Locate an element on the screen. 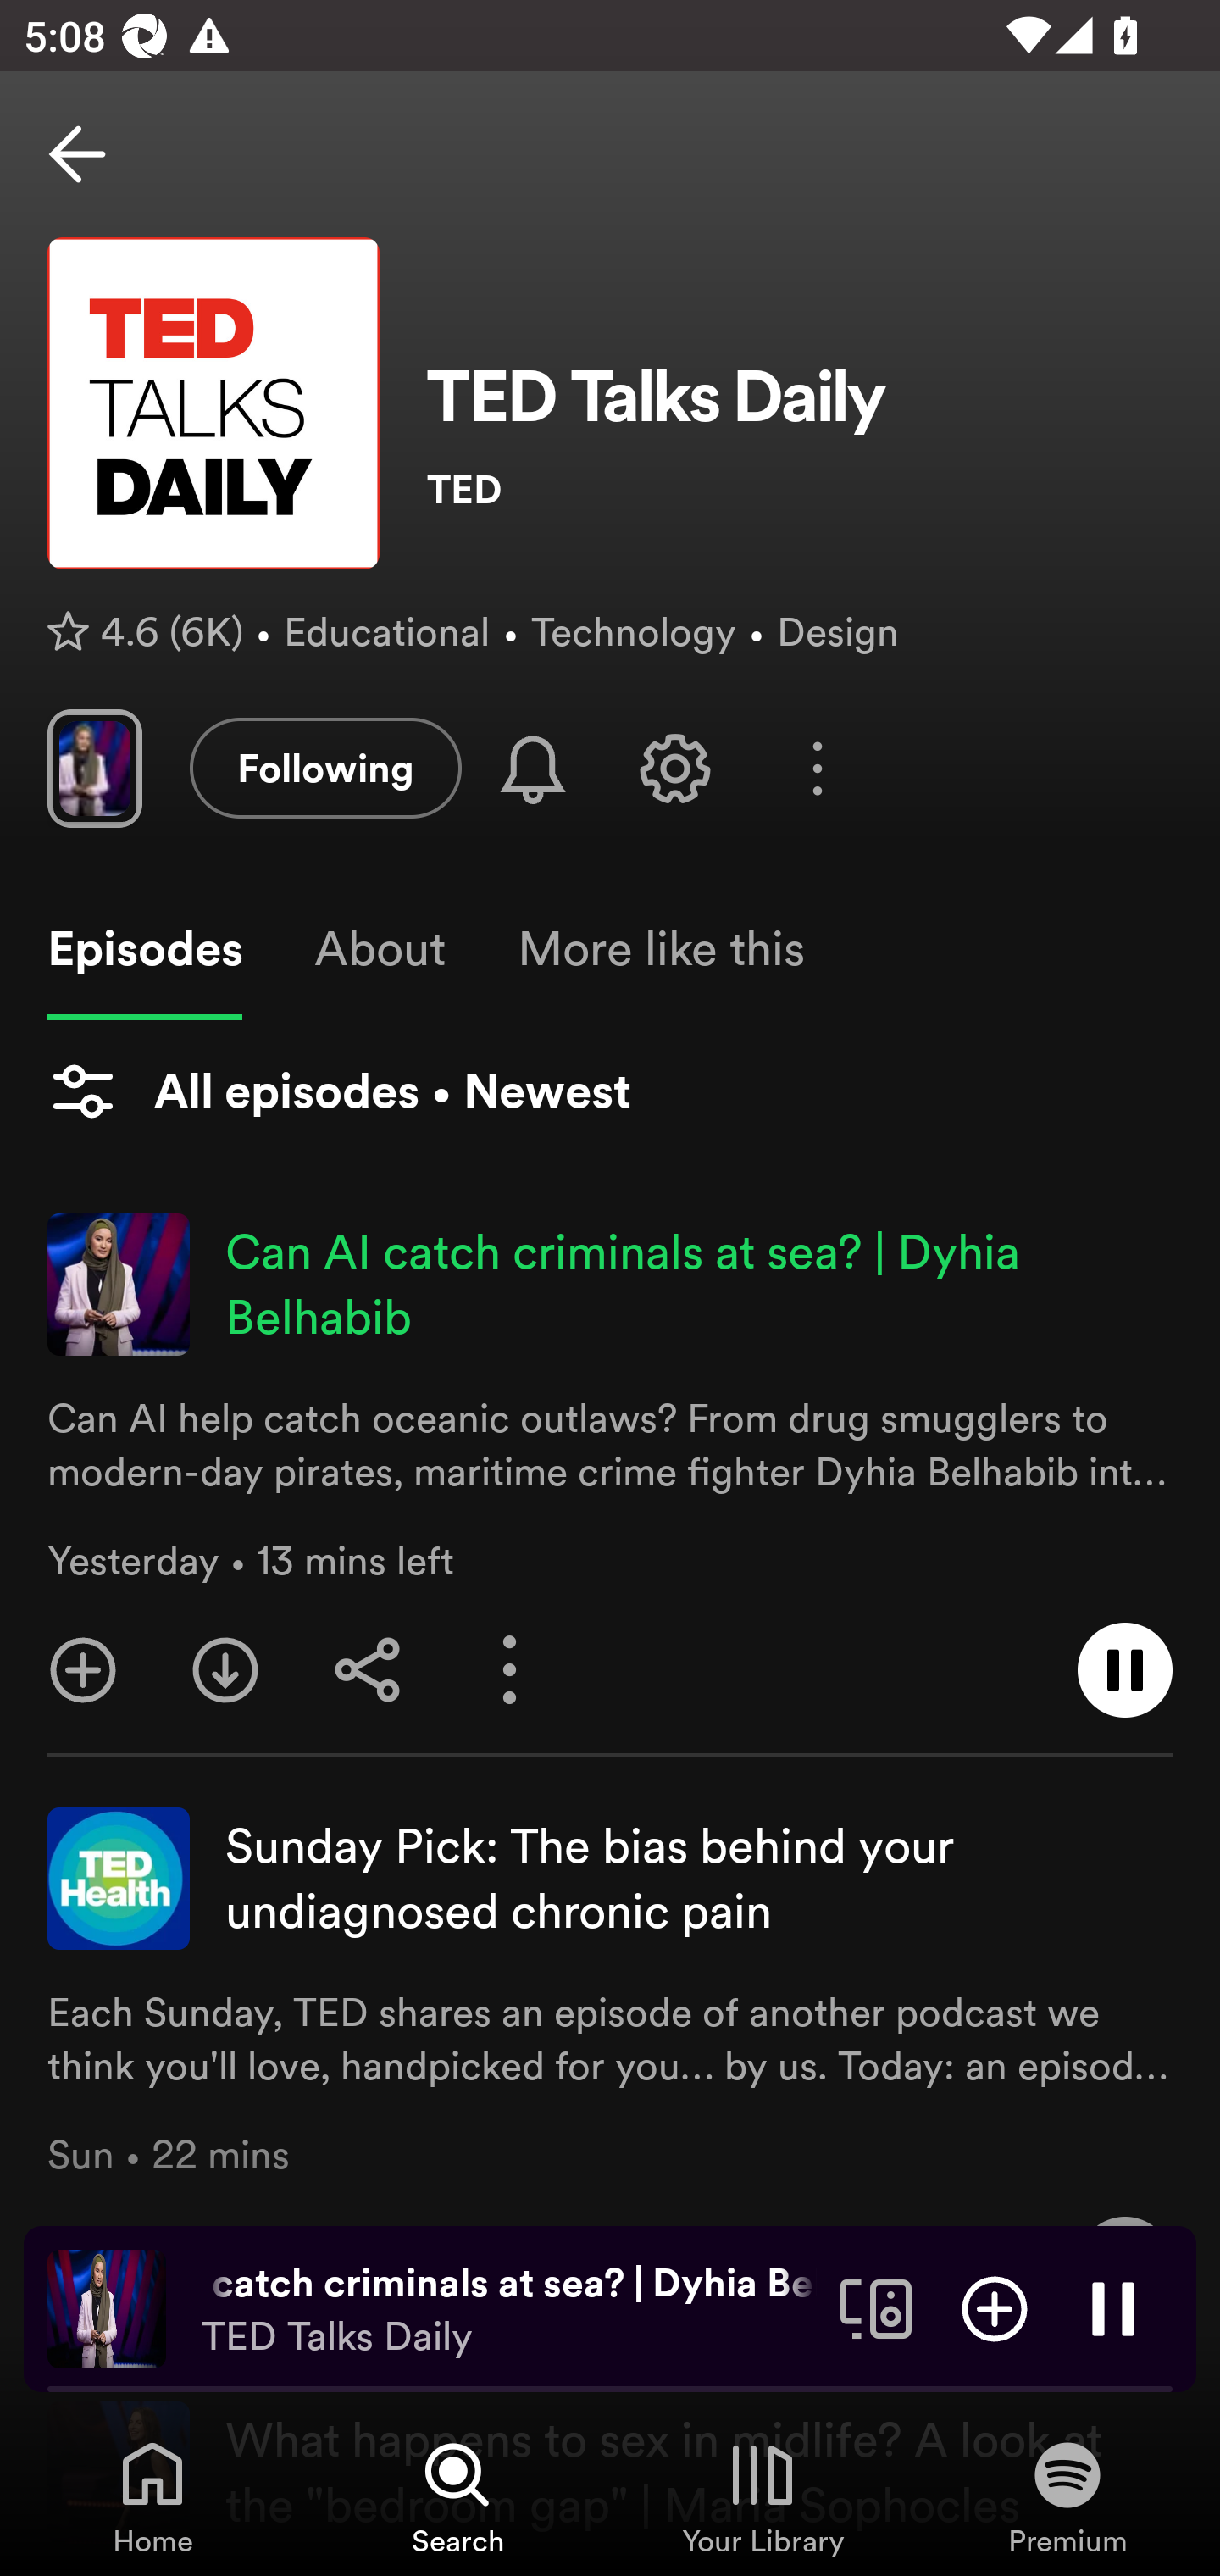 The height and width of the screenshot is (2576, 1220). Search, Tab 2 of 4 Search Search is located at coordinates (457, 2496).